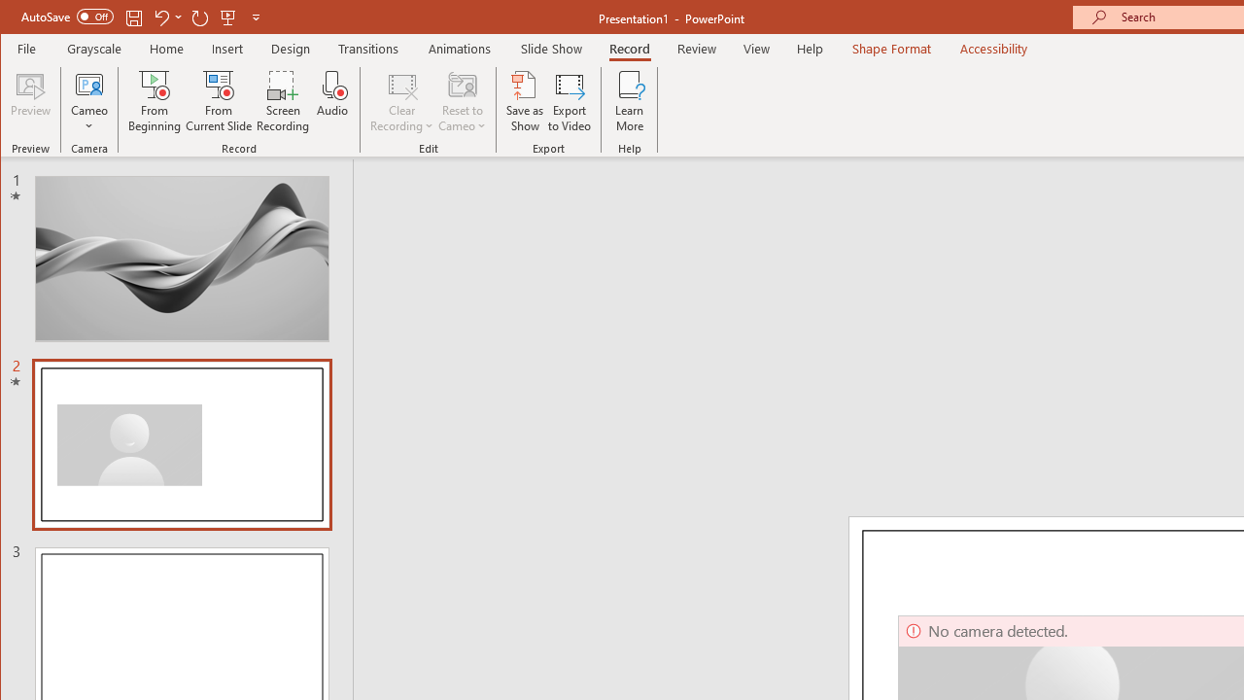 This screenshot has height=700, width=1244. Describe the element at coordinates (890, 49) in the screenshot. I see `Shape Format` at that location.